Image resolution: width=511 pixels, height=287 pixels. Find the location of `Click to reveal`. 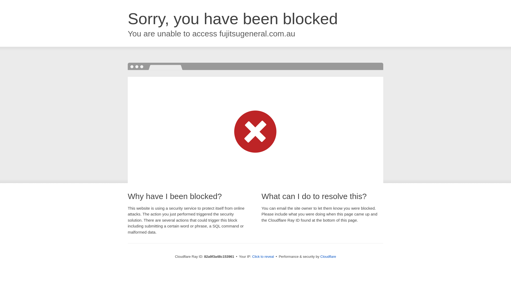

Click to reveal is located at coordinates (263, 257).